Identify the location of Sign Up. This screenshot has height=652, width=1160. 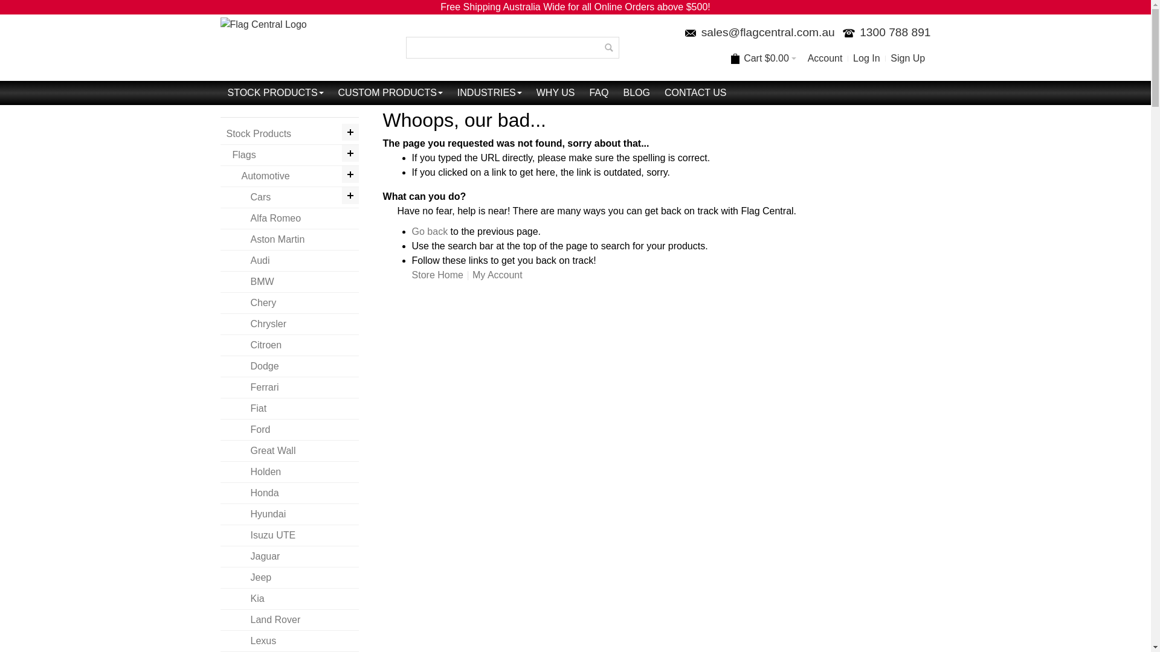
(908, 59).